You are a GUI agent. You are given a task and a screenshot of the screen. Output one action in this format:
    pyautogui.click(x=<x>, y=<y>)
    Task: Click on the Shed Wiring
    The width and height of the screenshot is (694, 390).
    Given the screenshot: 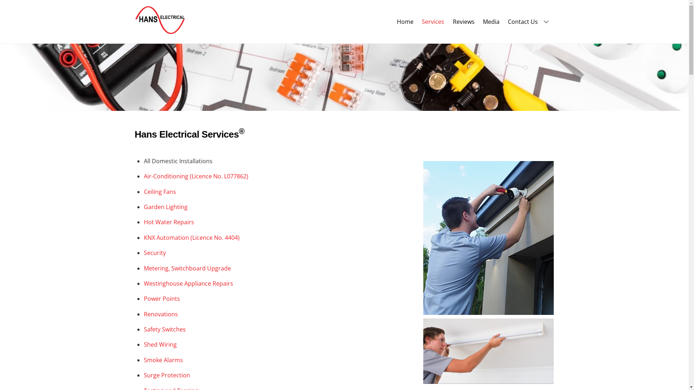 What is the action you would take?
    pyautogui.click(x=160, y=344)
    